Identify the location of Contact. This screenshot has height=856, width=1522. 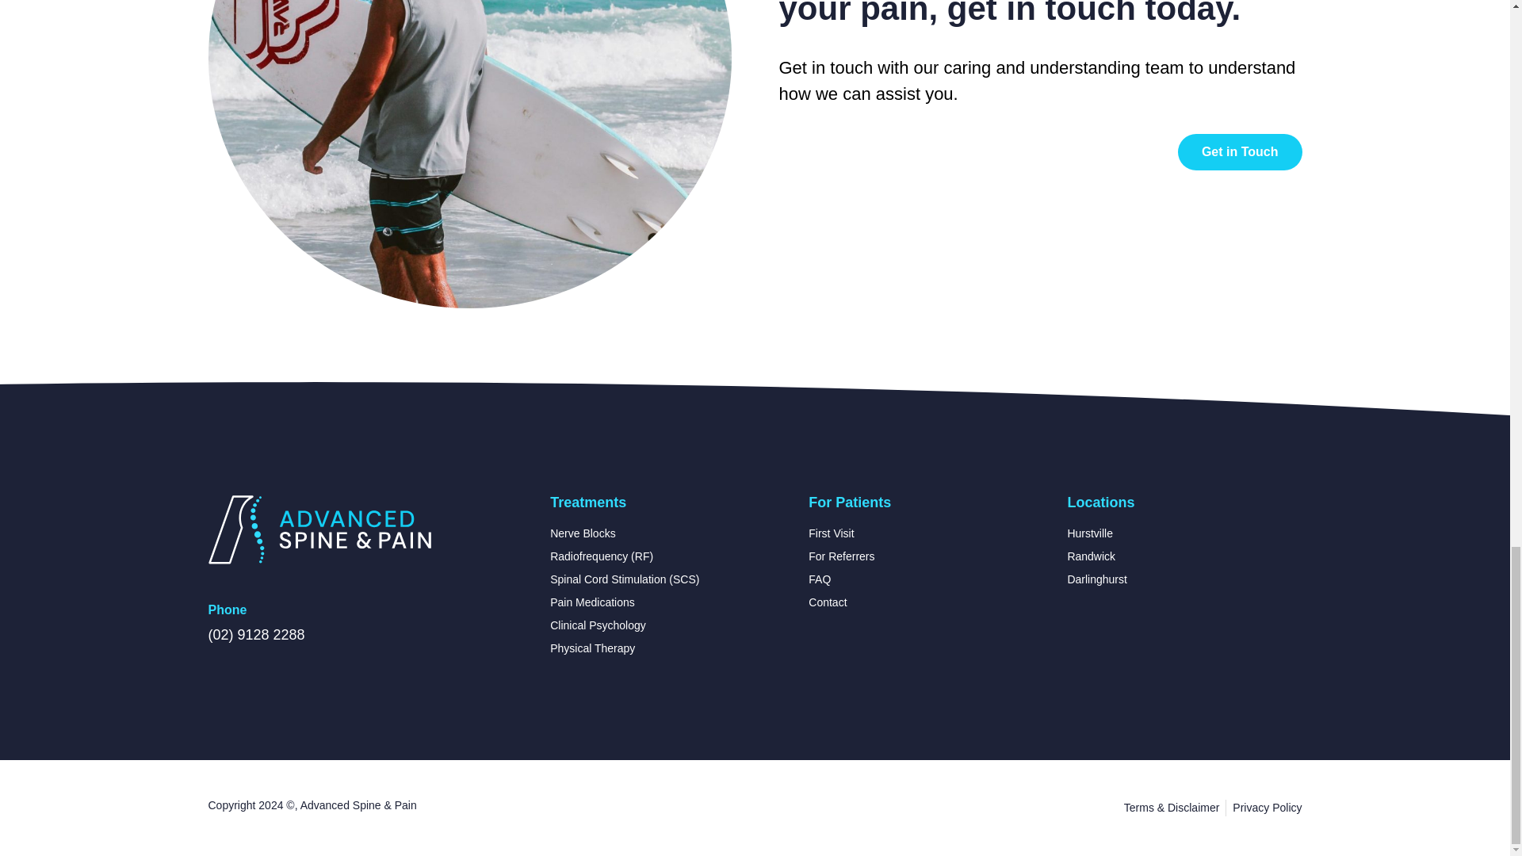
(925, 602).